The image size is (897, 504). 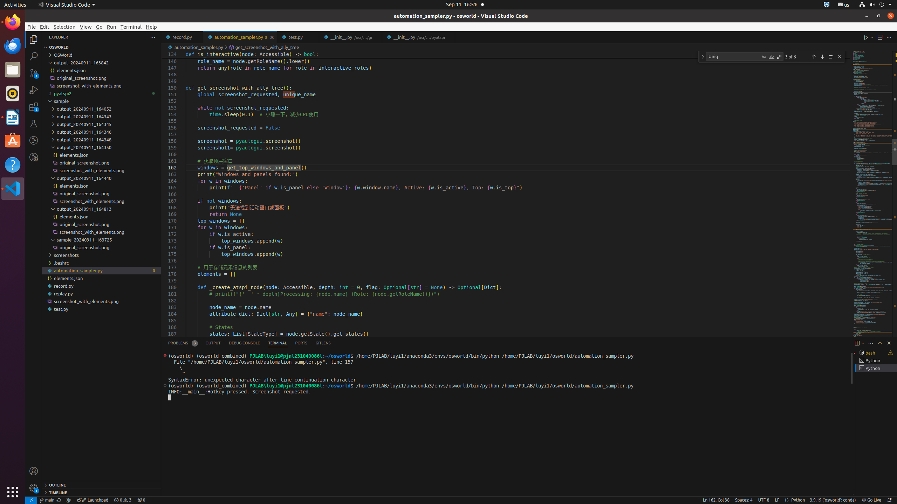 I want to click on Selection, so click(x=64, y=27).